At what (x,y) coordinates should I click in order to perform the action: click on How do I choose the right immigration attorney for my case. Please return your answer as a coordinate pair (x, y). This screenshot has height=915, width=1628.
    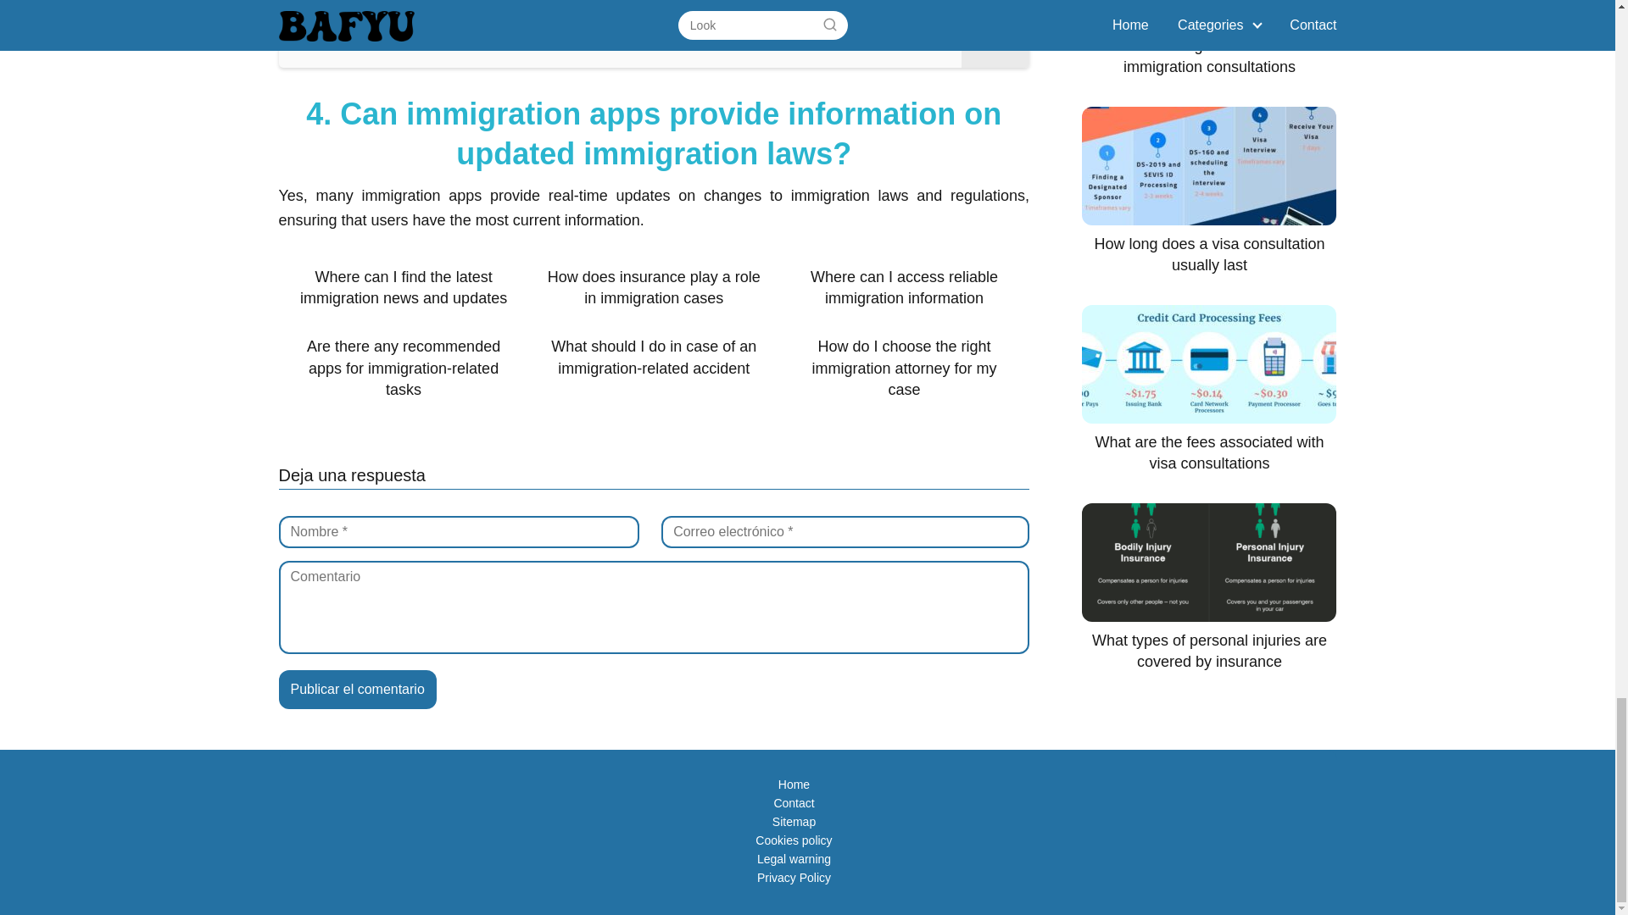
    Looking at the image, I should click on (904, 369).